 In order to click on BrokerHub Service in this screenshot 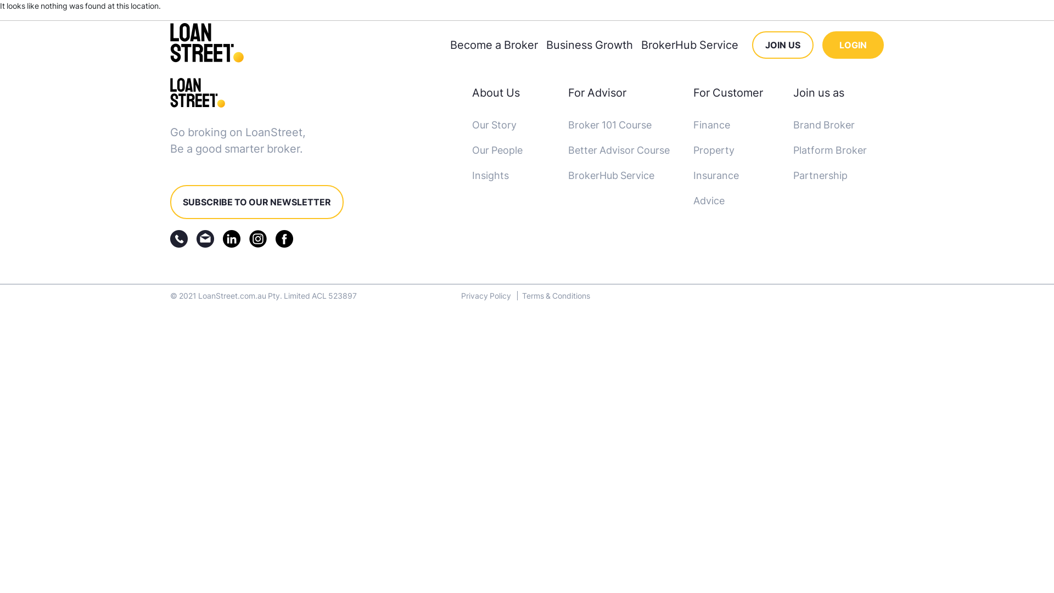, I will do `click(689, 45)`.